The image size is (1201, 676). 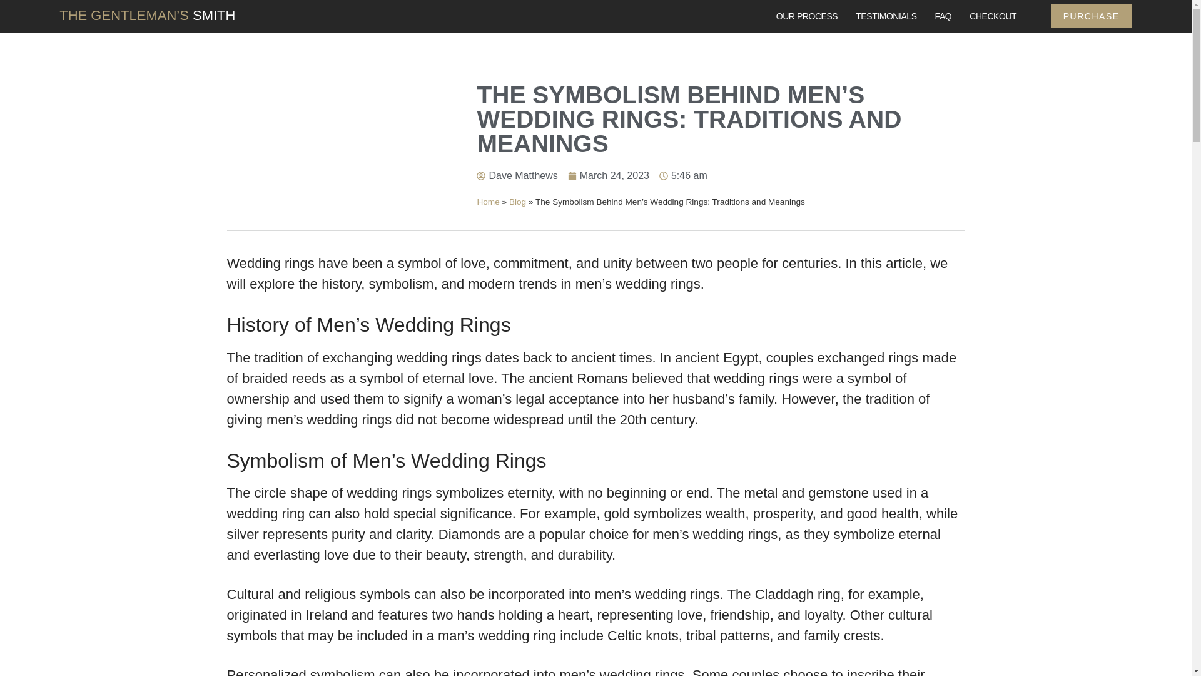 What do you see at coordinates (807, 16) in the screenshot?
I see `OUR PROCESS` at bounding box center [807, 16].